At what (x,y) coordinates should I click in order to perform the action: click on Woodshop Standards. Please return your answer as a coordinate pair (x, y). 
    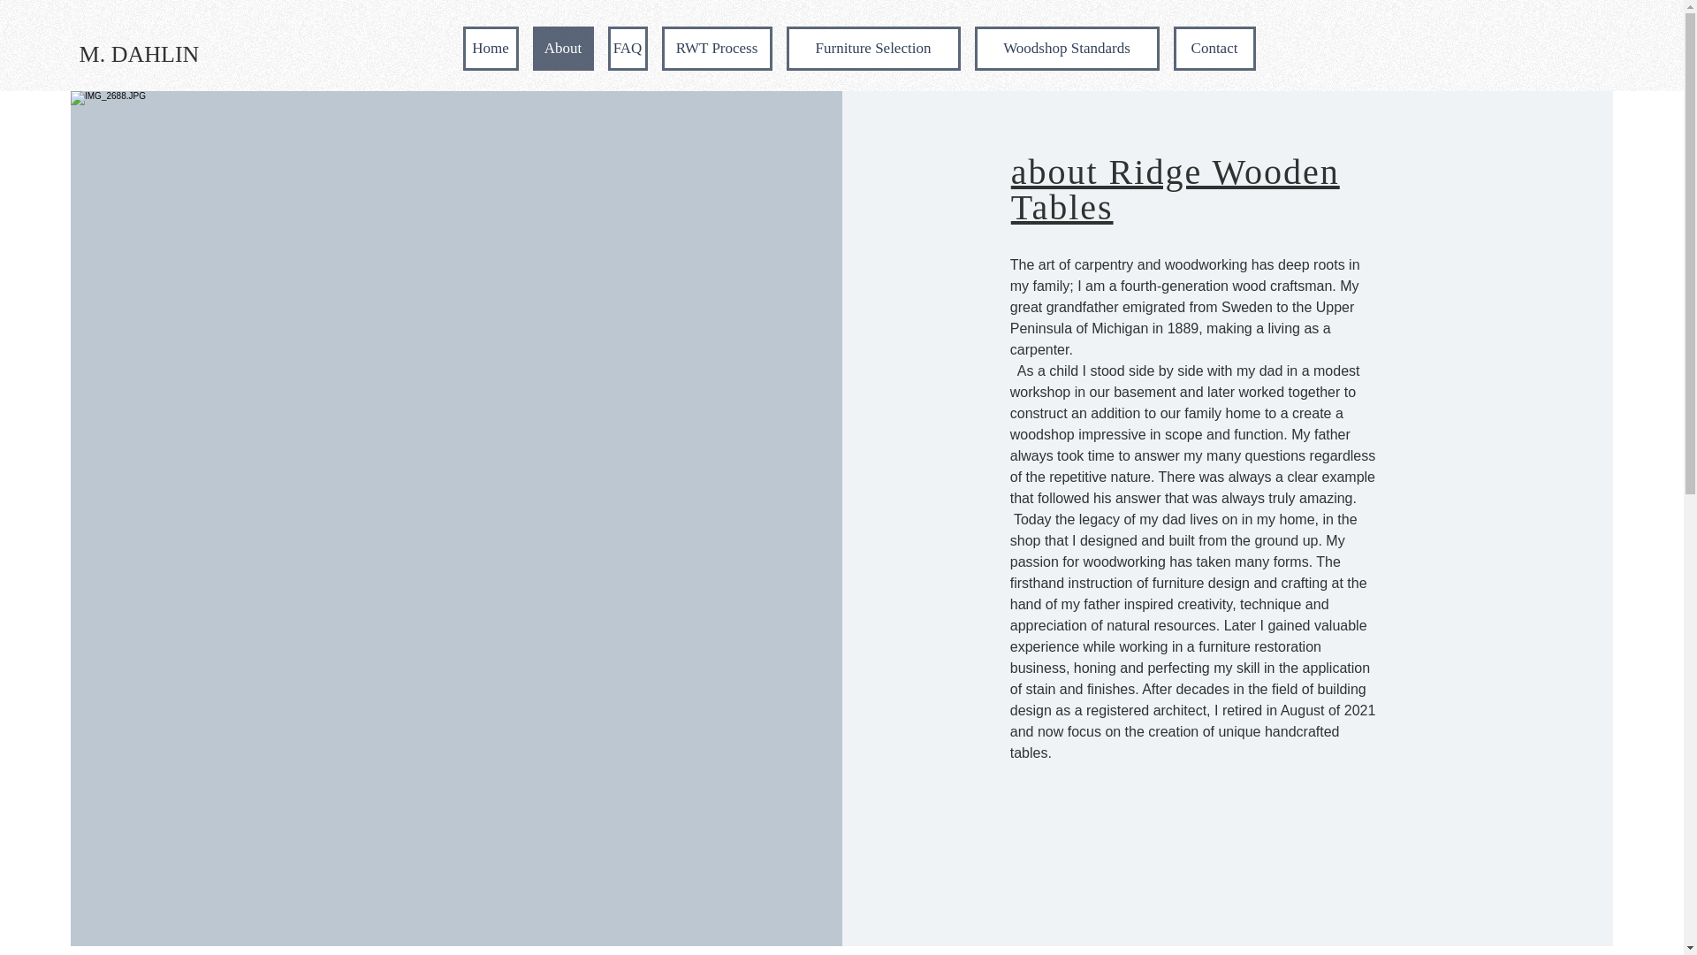
    Looking at the image, I should click on (1066, 48).